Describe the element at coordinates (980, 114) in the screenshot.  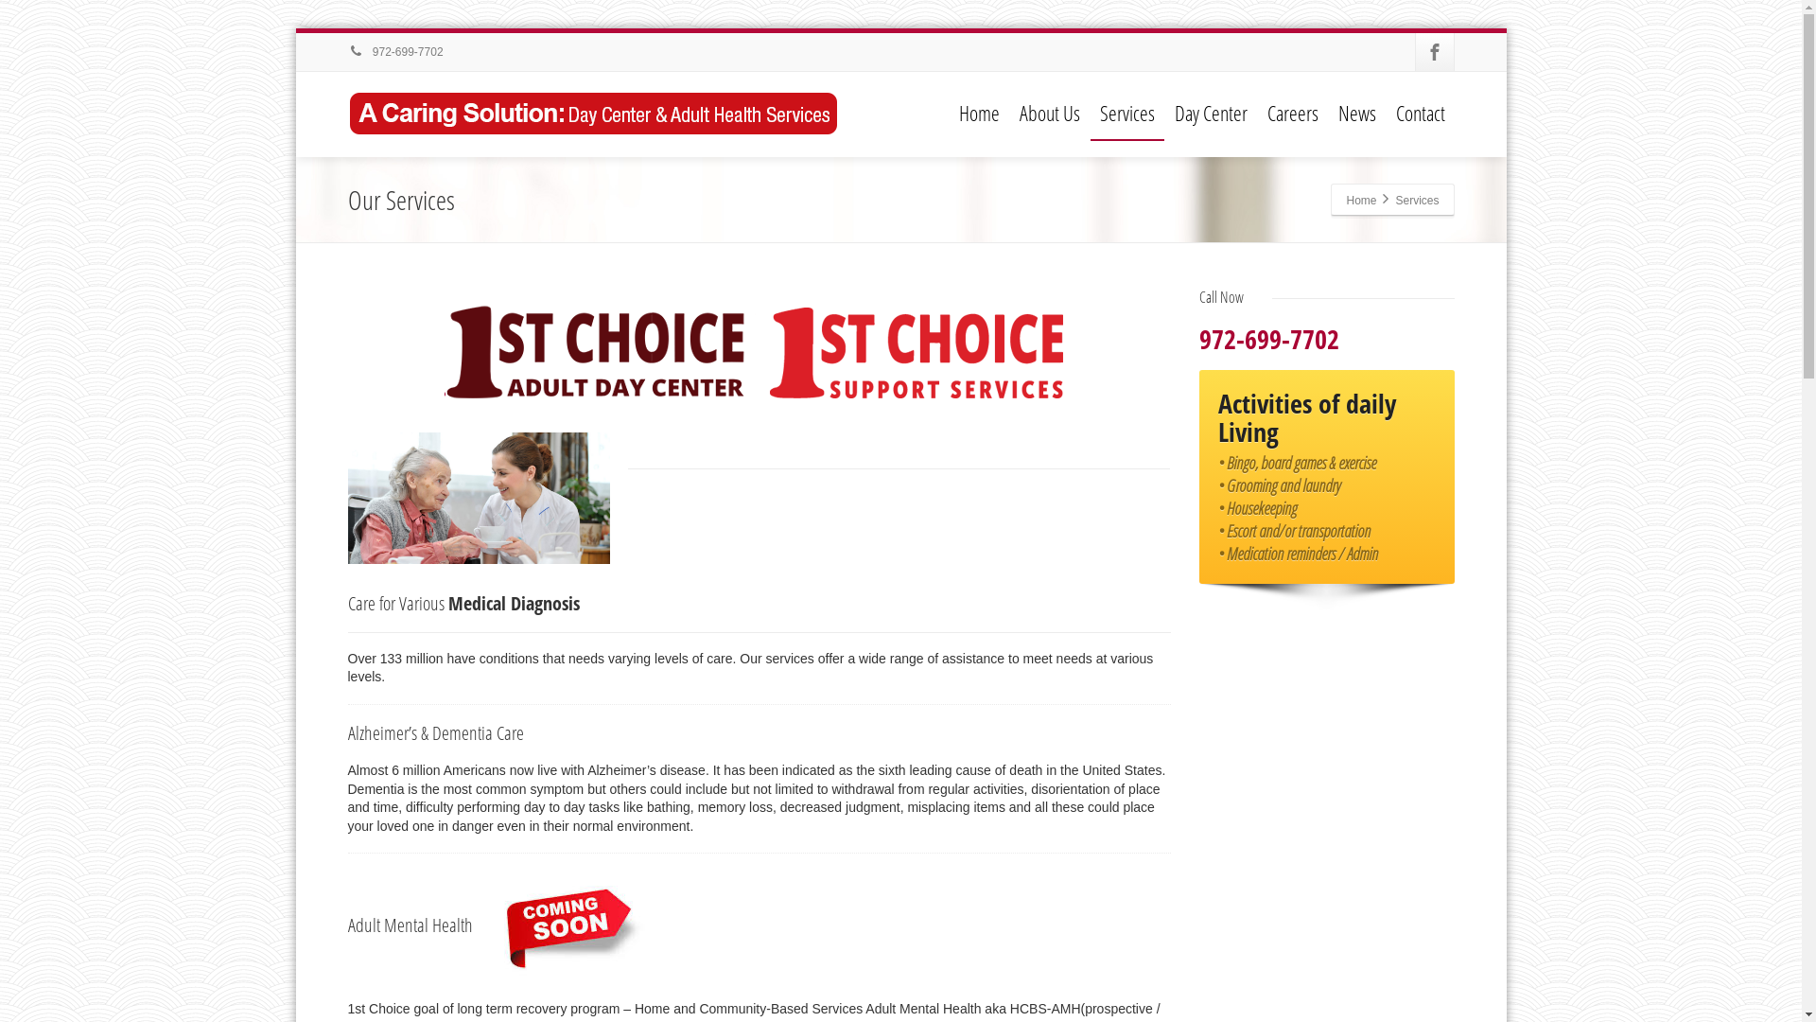
I see `Home` at that location.